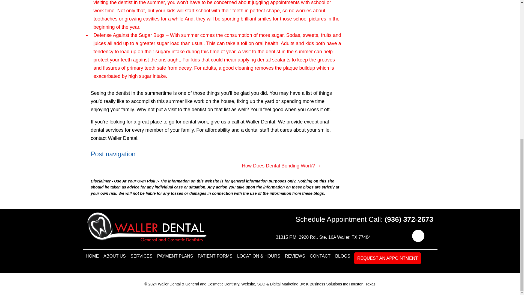 The height and width of the screenshot is (295, 524). What do you see at coordinates (141, 255) in the screenshot?
I see `SERVICES` at bounding box center [141, 255].